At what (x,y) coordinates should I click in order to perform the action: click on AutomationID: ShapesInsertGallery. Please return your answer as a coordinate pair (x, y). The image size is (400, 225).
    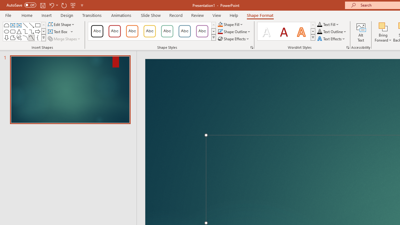
    Looking at the image, I should click on (24, 31).